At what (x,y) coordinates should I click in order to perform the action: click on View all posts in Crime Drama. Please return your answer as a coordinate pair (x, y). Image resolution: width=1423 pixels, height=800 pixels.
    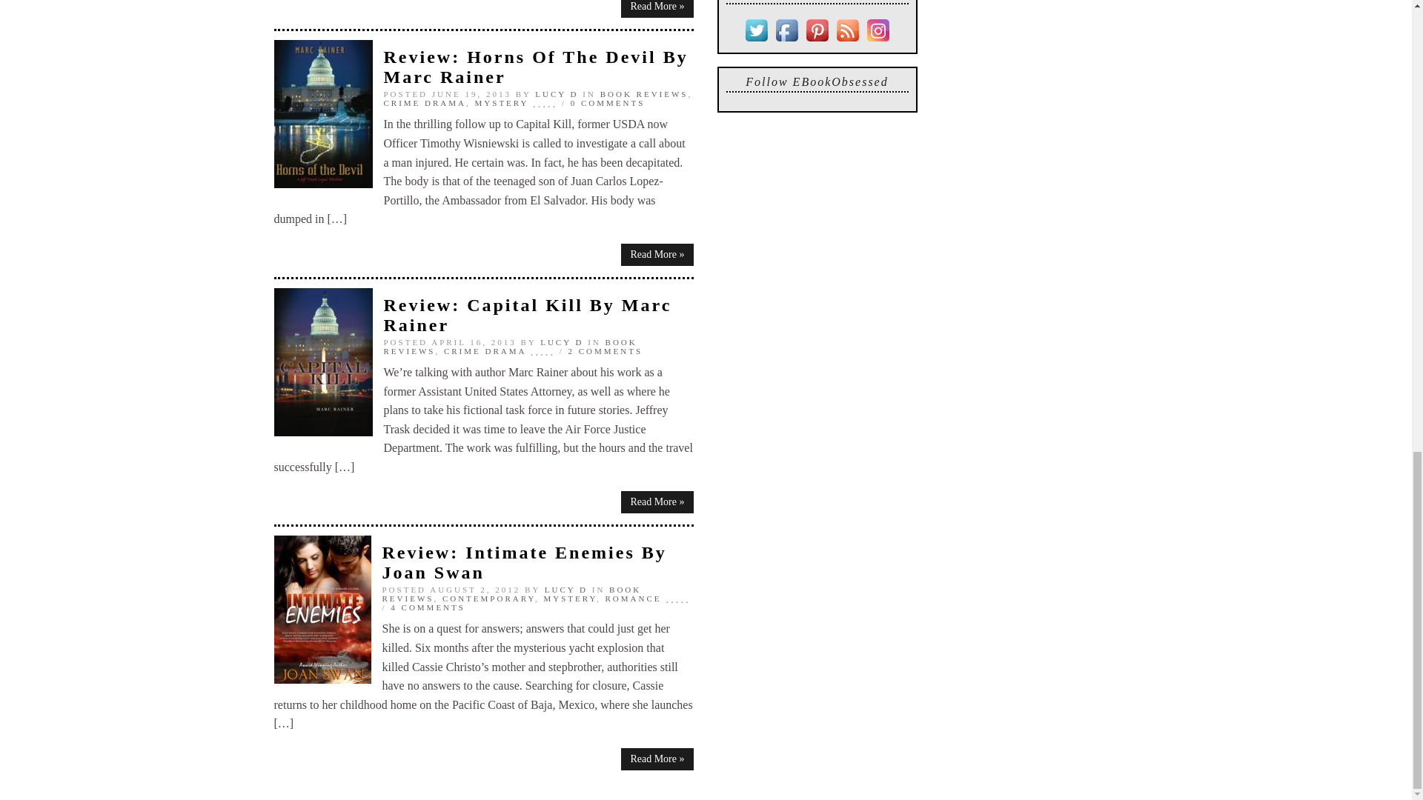
    Looking at the image, I should click on (425, 102).